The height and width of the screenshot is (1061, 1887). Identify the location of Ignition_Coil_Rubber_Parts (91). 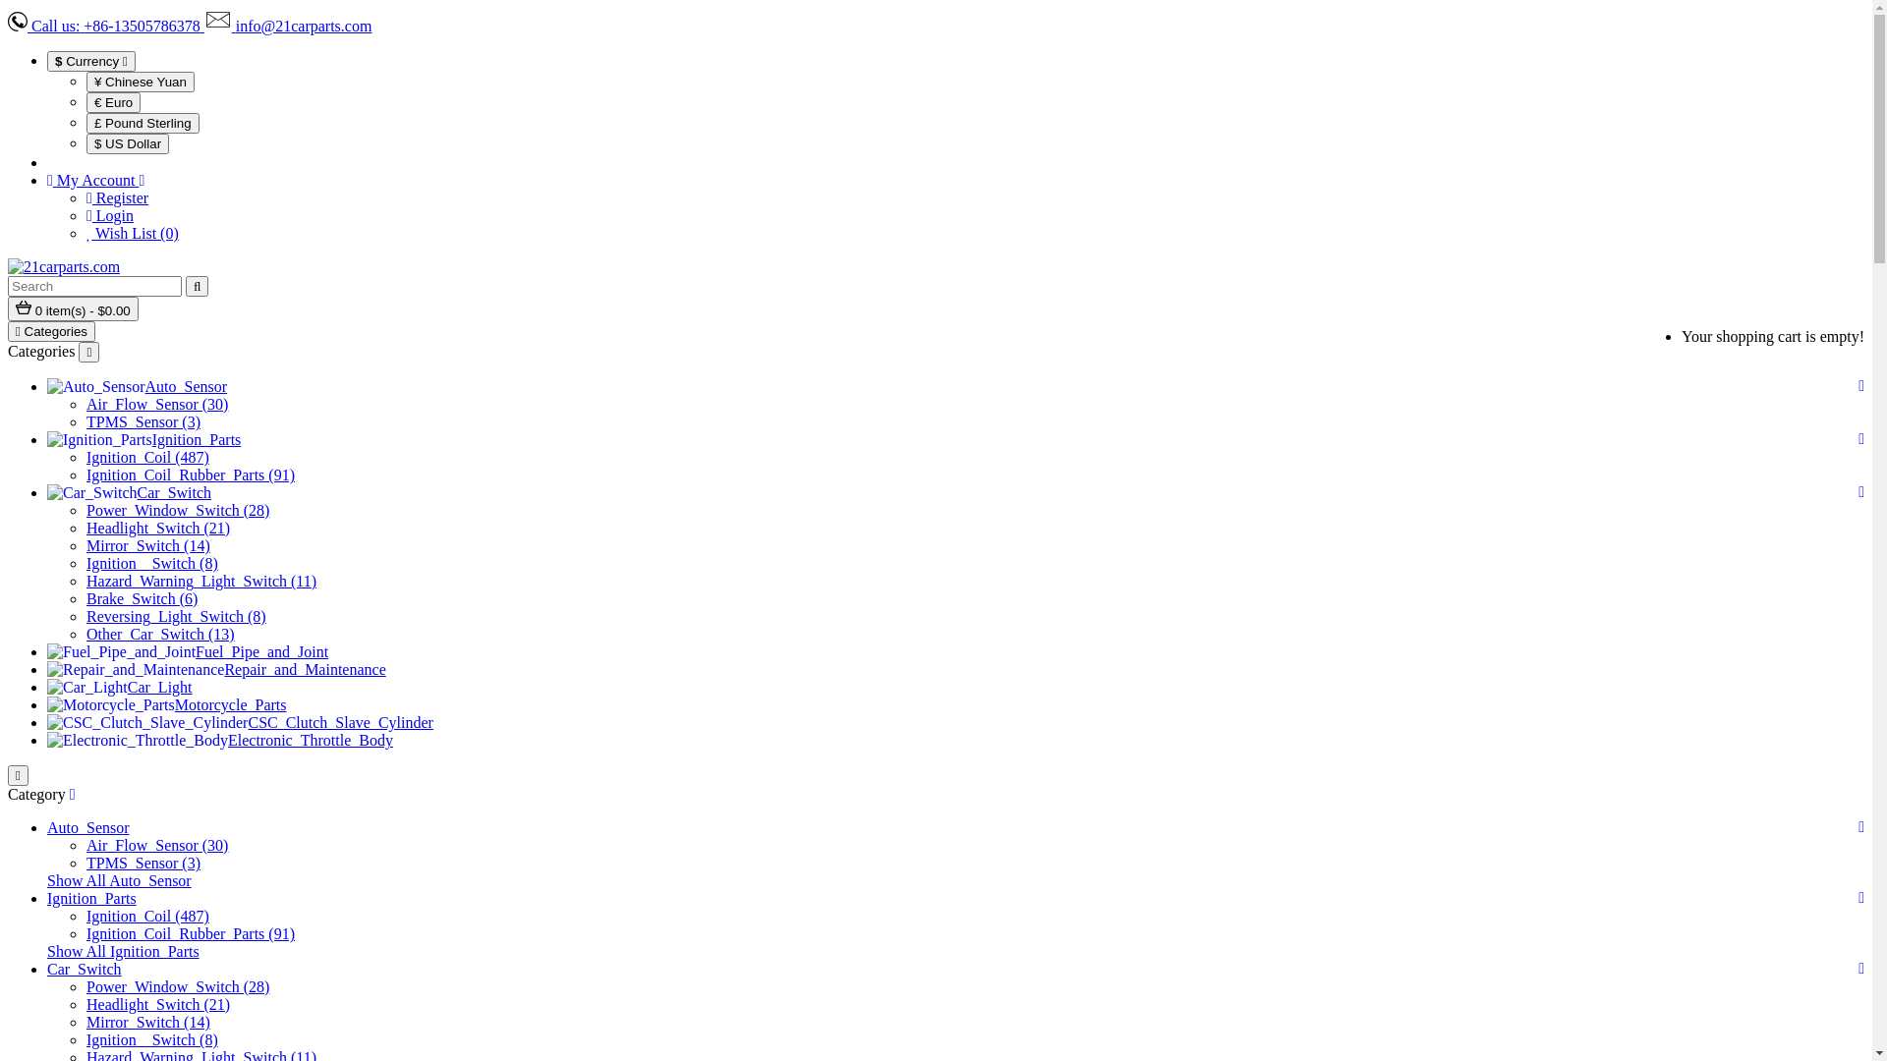
(191, 475).